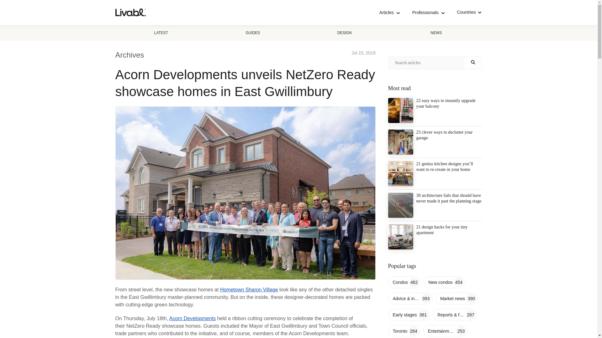 The image size is (602, 338). What do you see at coordinates (344, 33) in the screenshot?
I see `DESIGN` at bounding box center [344, 33].